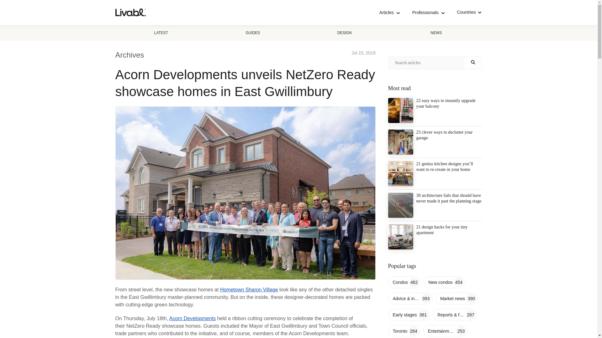 The image size is (602, 338). What do you see at coordinates (344, 33) in the screenshot?
I see `DESIGN` at bounding box center [344, 33].